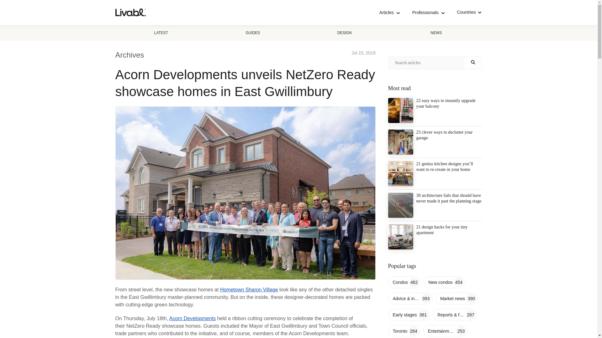 The image size is (602, 338). What do you see at coordinates (344, 33) in the screenshot?
I see `DESIGN` at bounding box center [344, 33].